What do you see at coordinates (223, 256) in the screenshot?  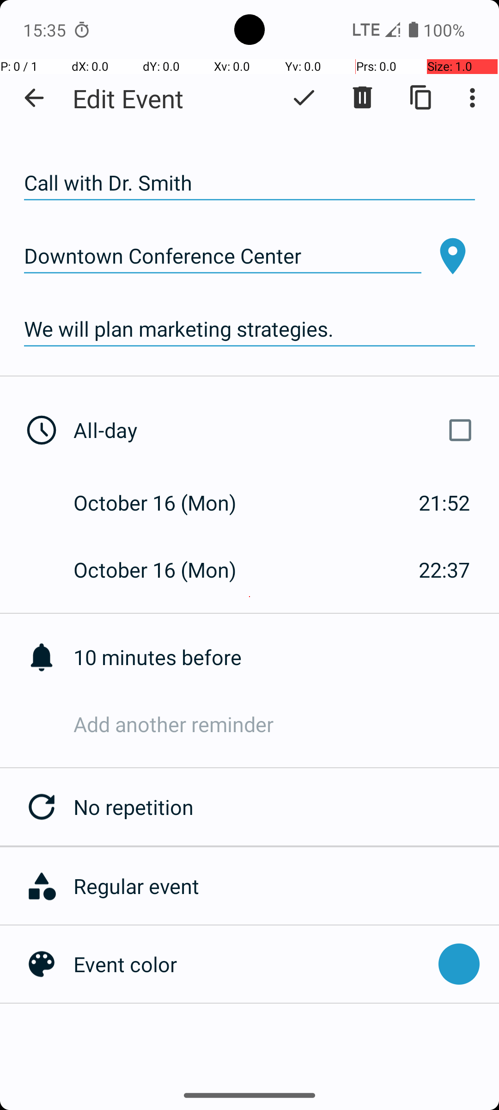 I see `Downtown Conference Center` at bounding box center [223, 256].